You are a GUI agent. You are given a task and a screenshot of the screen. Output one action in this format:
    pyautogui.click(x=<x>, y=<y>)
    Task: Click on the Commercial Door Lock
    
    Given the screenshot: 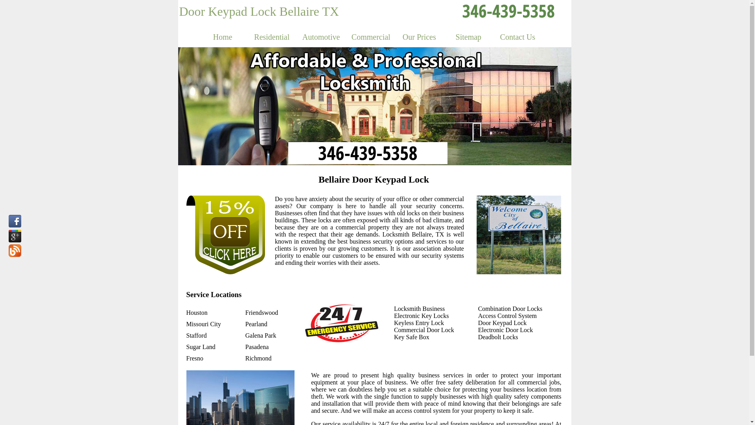 What is the action you would take?
    pyautogui.click(x=424, y=330)
    